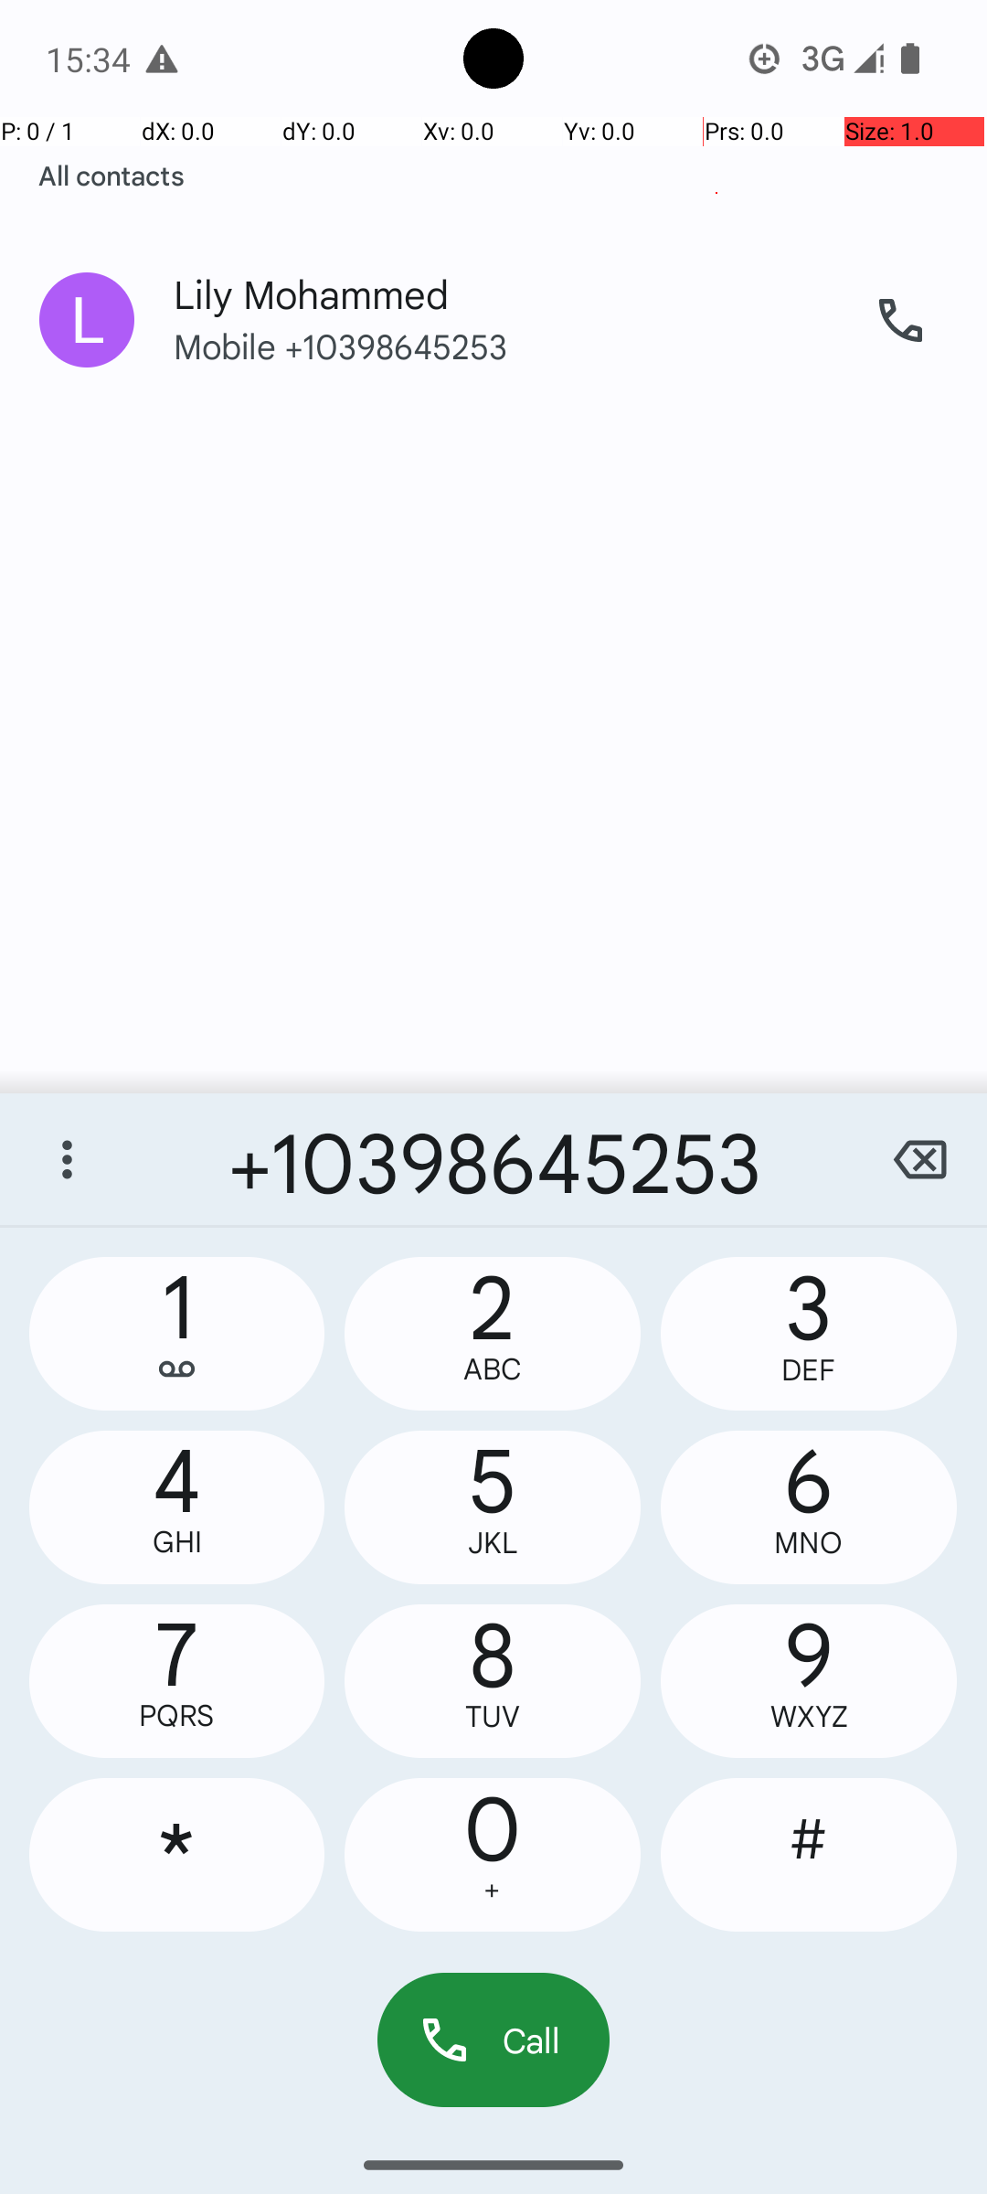 The width and height of the screenshot is (987, 2194). I want to click on 9,WXYZ, so click(809, 1681).